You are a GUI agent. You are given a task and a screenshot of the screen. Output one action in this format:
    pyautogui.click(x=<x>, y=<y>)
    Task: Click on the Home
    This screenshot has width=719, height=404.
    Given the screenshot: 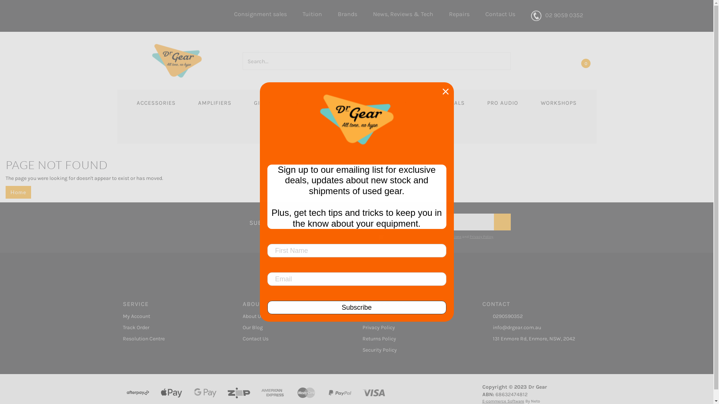 What is the action you would take?
    pyautogui.click(x=18, y=192)
    